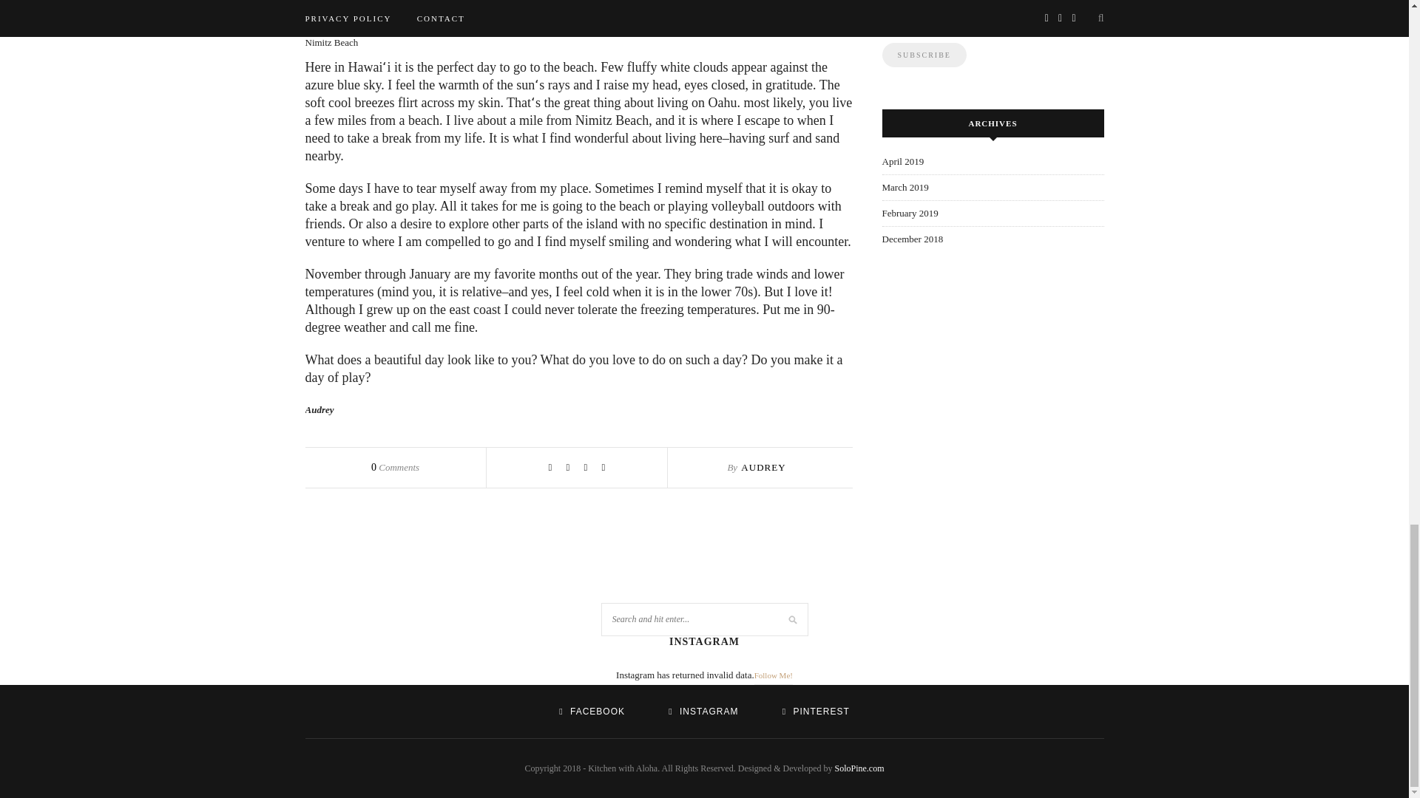 Image resolution: width=1420 pixels, height=798 pixels. Describe the element at coordinates (905, 188) in the screenshot. I see `March 2019` at that location.